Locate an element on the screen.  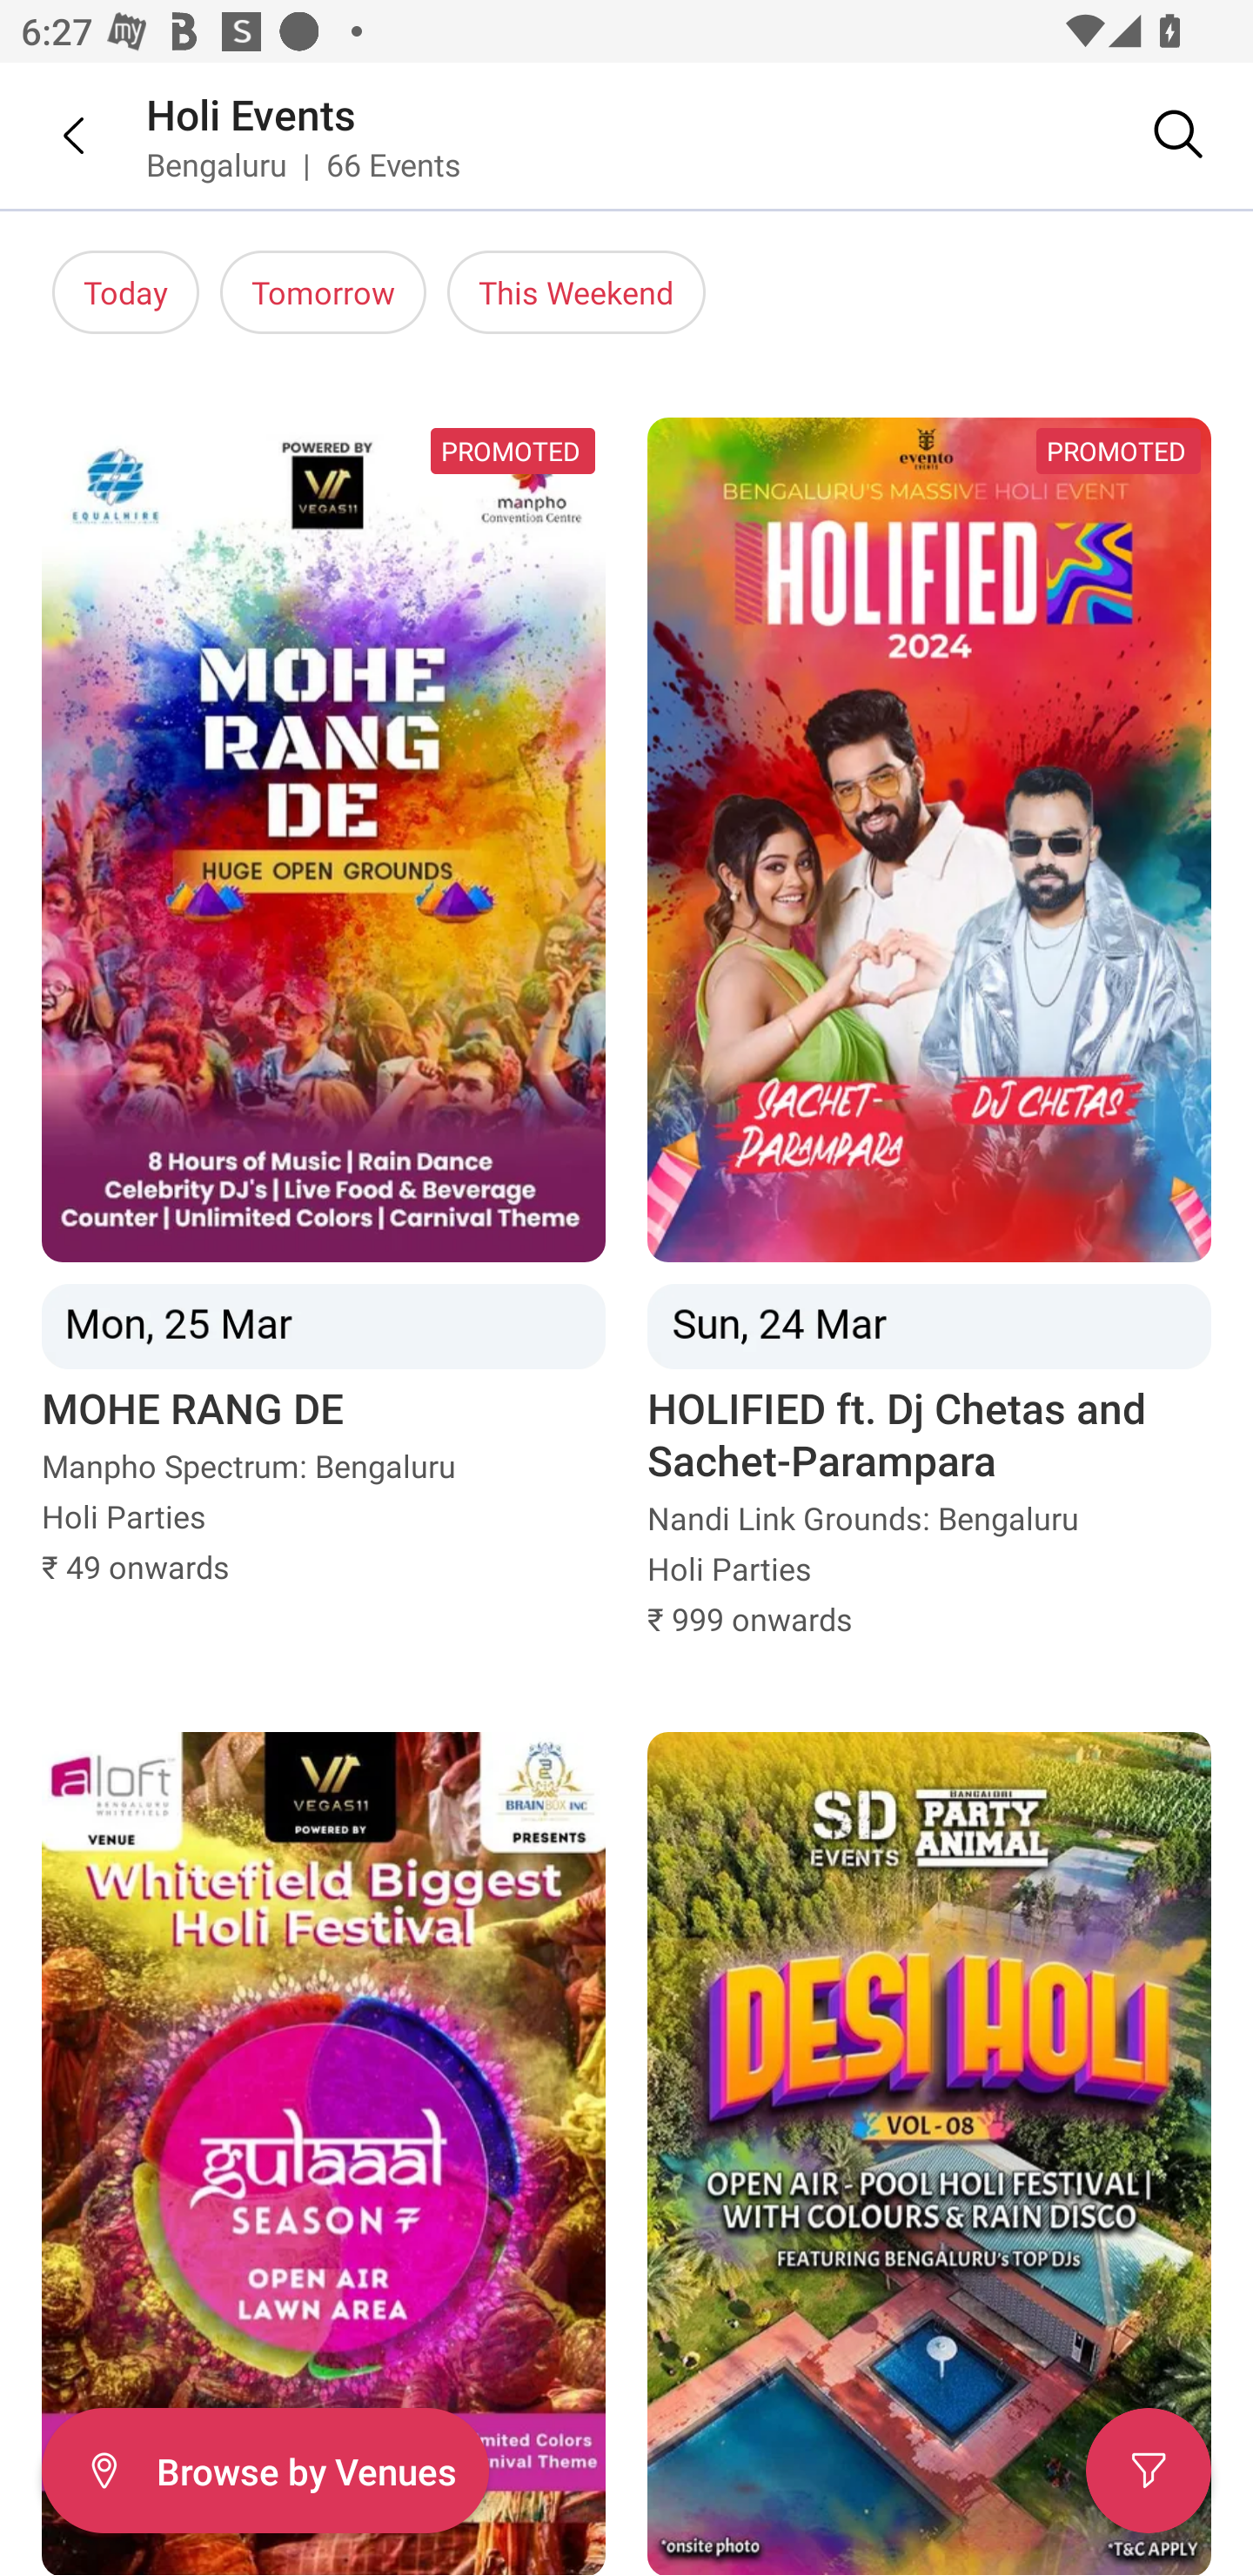
Holi Events is located at coordinates (251, 113).